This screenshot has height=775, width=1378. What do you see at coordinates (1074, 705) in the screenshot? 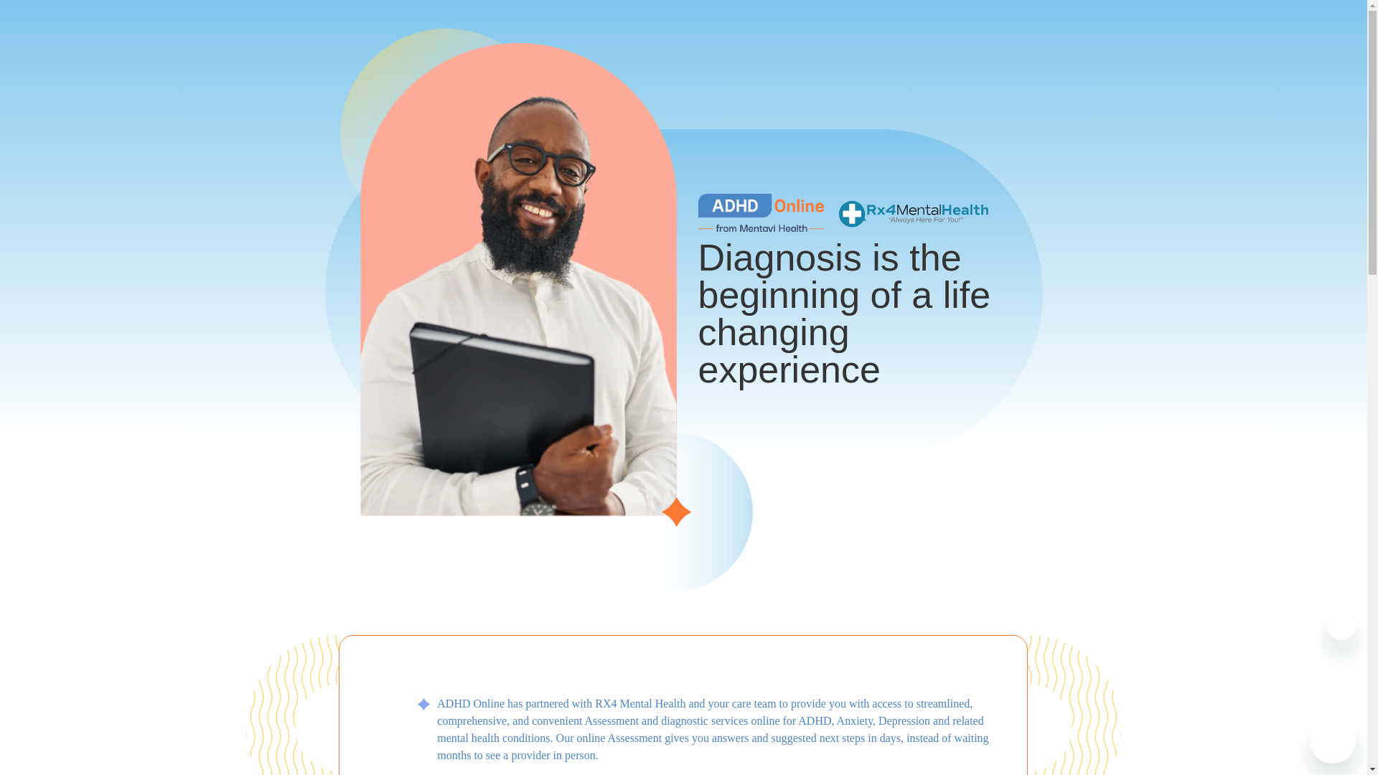
I see `half-yellow-wave-donut` at bounding box center [1074, 705].